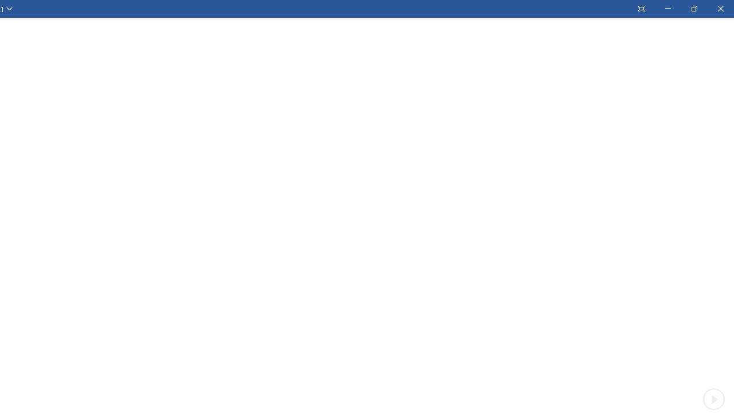  Describe the element at coordinates (641, 9) in the screenshot. I see `Auto-hide Reading Toolbar` at that location.